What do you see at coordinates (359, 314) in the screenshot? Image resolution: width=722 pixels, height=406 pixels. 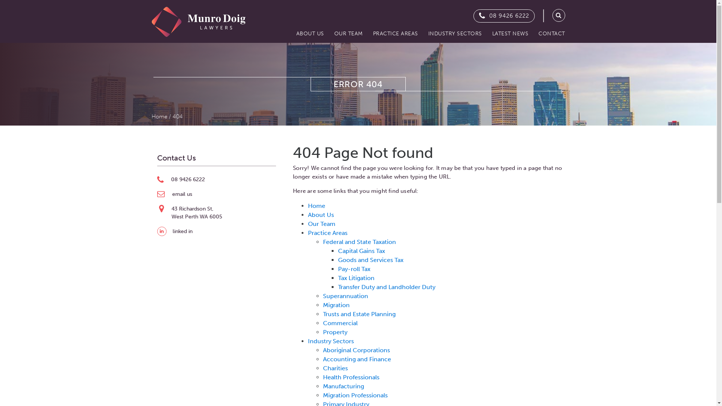 I see `Trusts and Estate Planning` at bounding box center [359, 314].